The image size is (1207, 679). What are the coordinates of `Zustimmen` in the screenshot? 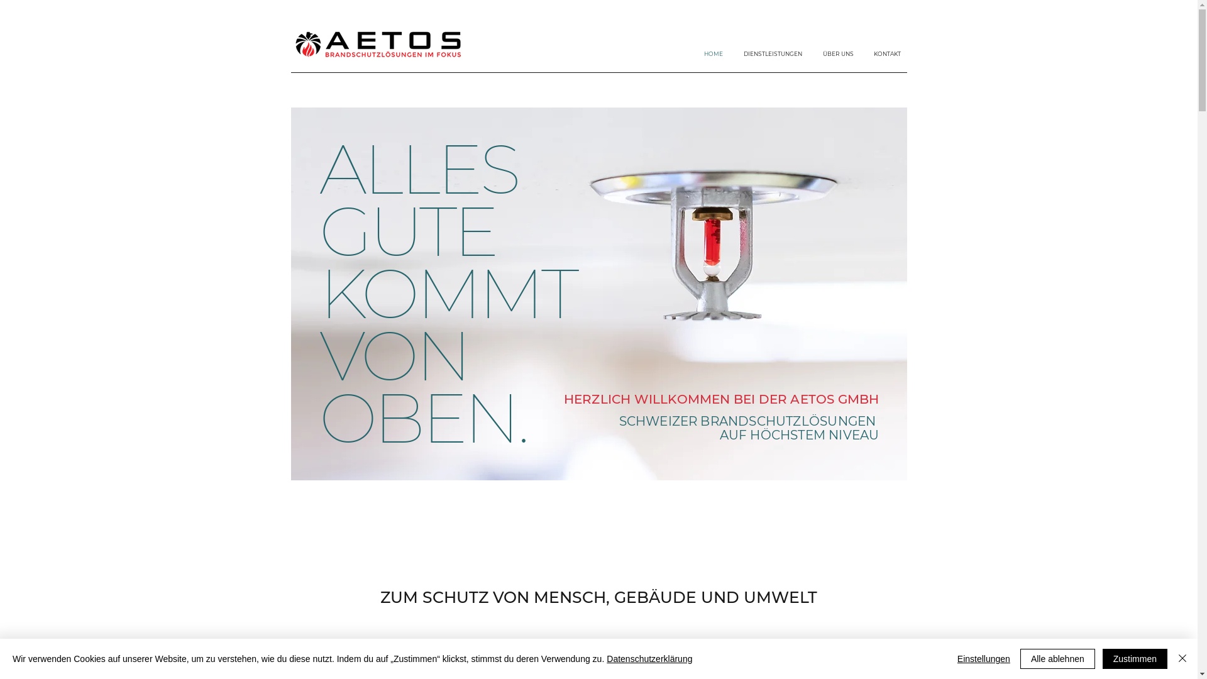 It's located at (1135, 659).